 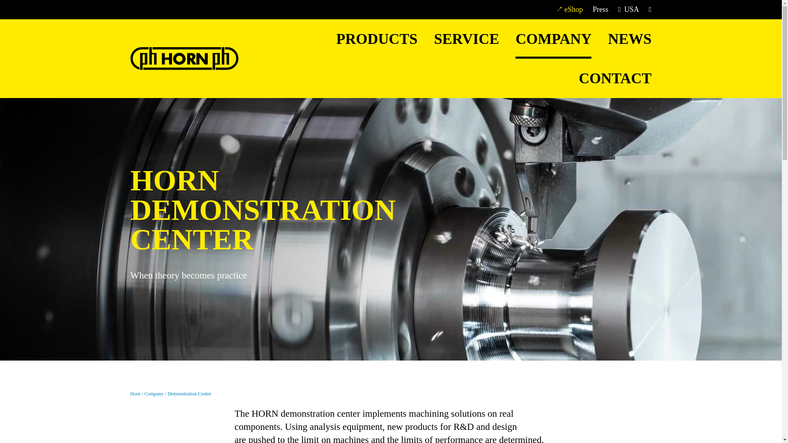 What do you see at coordinates (569, 9) in the screenshot?
I see `eShop` at bounding box center [569, 9].